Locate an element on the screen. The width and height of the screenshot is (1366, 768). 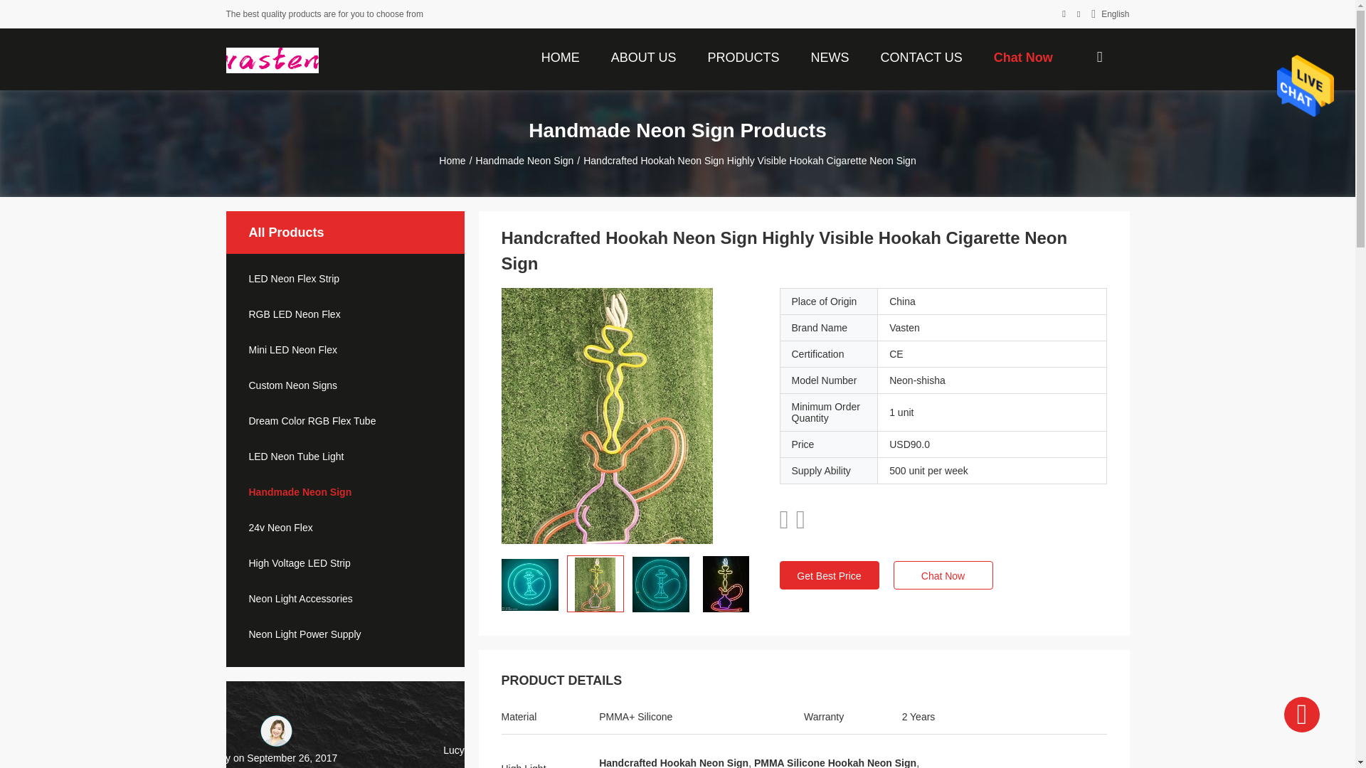
Home is located at coordinates (561, 56).